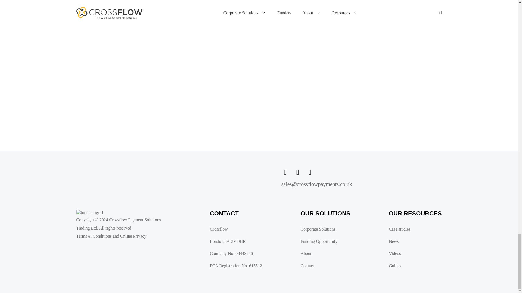 The image size is (522, 293). I want to click on Case studies, so click(412, 229).